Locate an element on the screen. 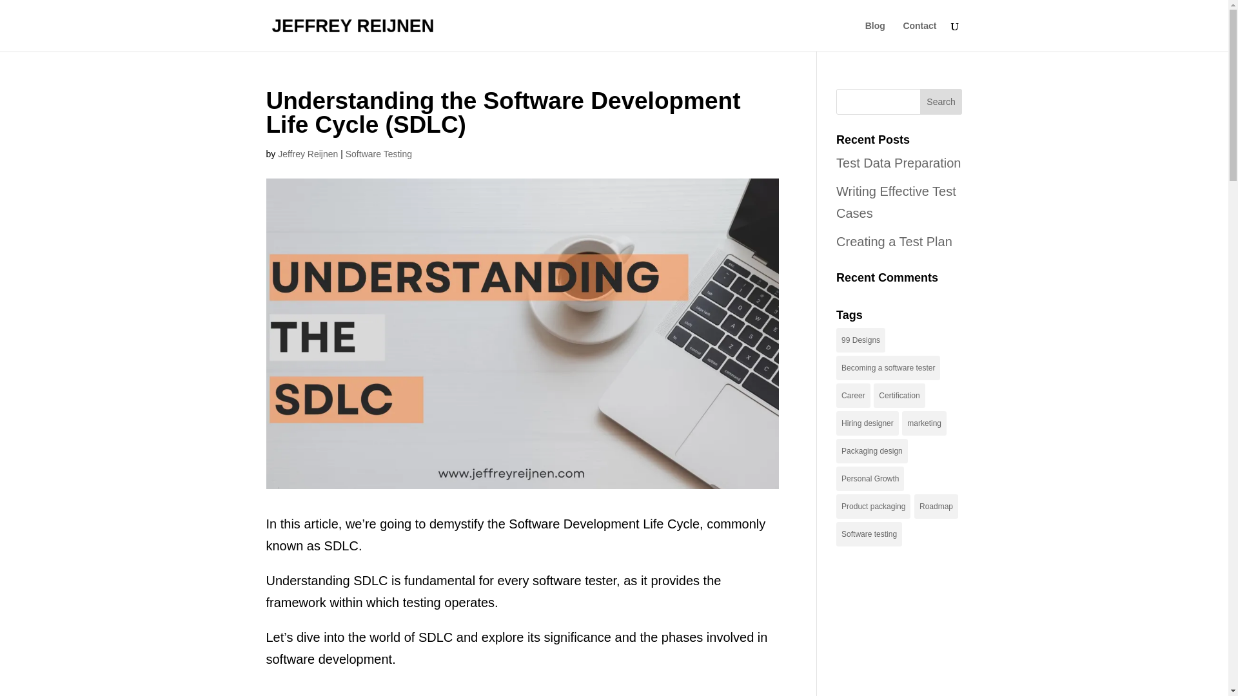 Image resolution: width=1238 pixels, height=696 pixels. 99 Designs is located at coordinates (860, 340).